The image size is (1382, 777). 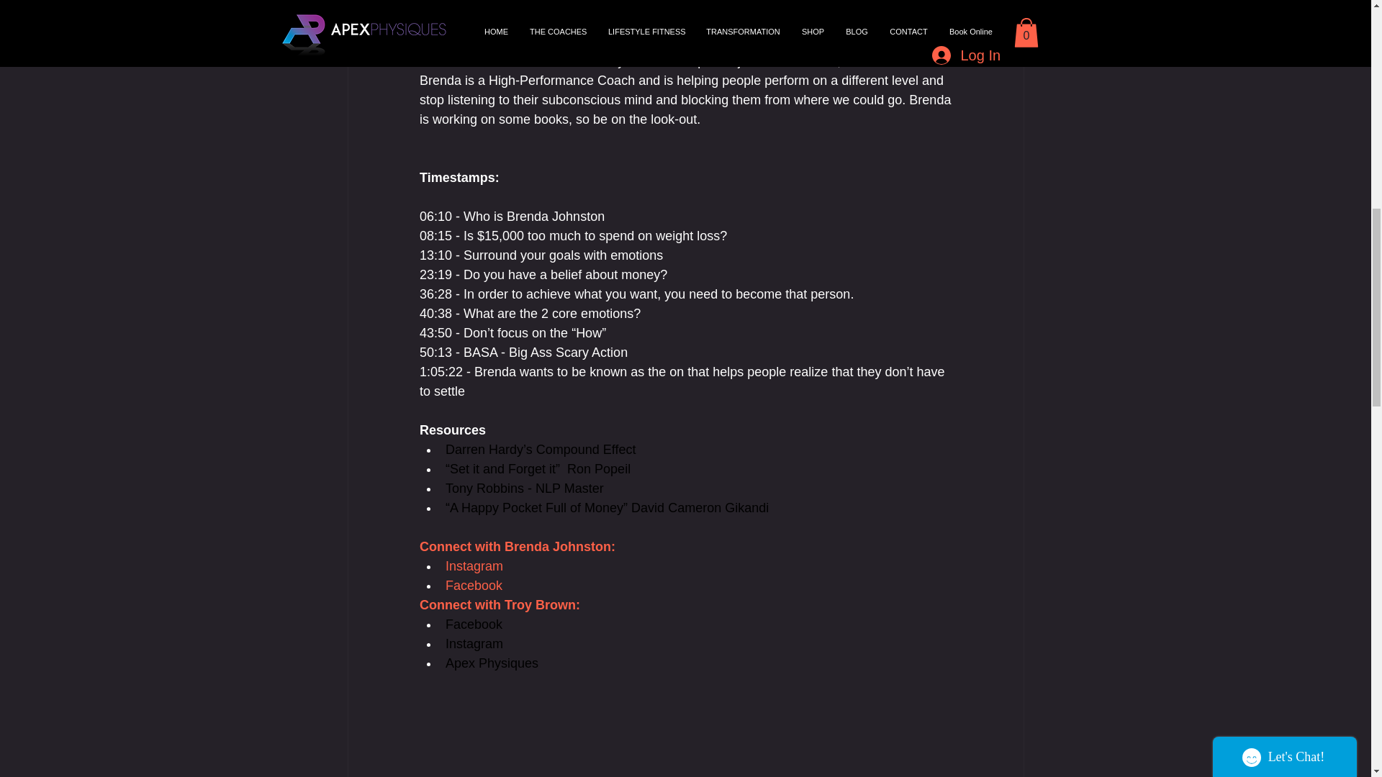 What do you see at coordinates (685, 6) in the screenshot?
I see `remote content` at bounding box center [685, 6].